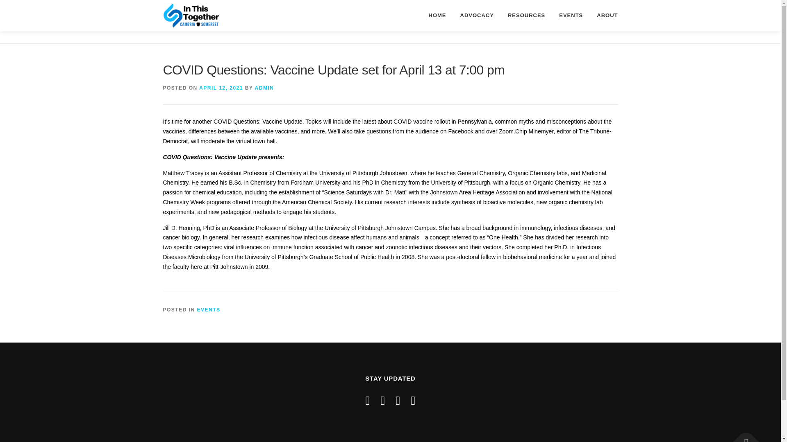 This screenshot has width=787, height=442. What do you see at coordinates (477, 15) in the screenshot?
I see `ADVOCACY` at bounding box center [477, 15].